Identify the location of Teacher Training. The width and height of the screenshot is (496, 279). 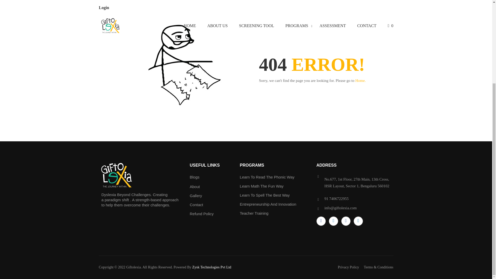
(254, 213).